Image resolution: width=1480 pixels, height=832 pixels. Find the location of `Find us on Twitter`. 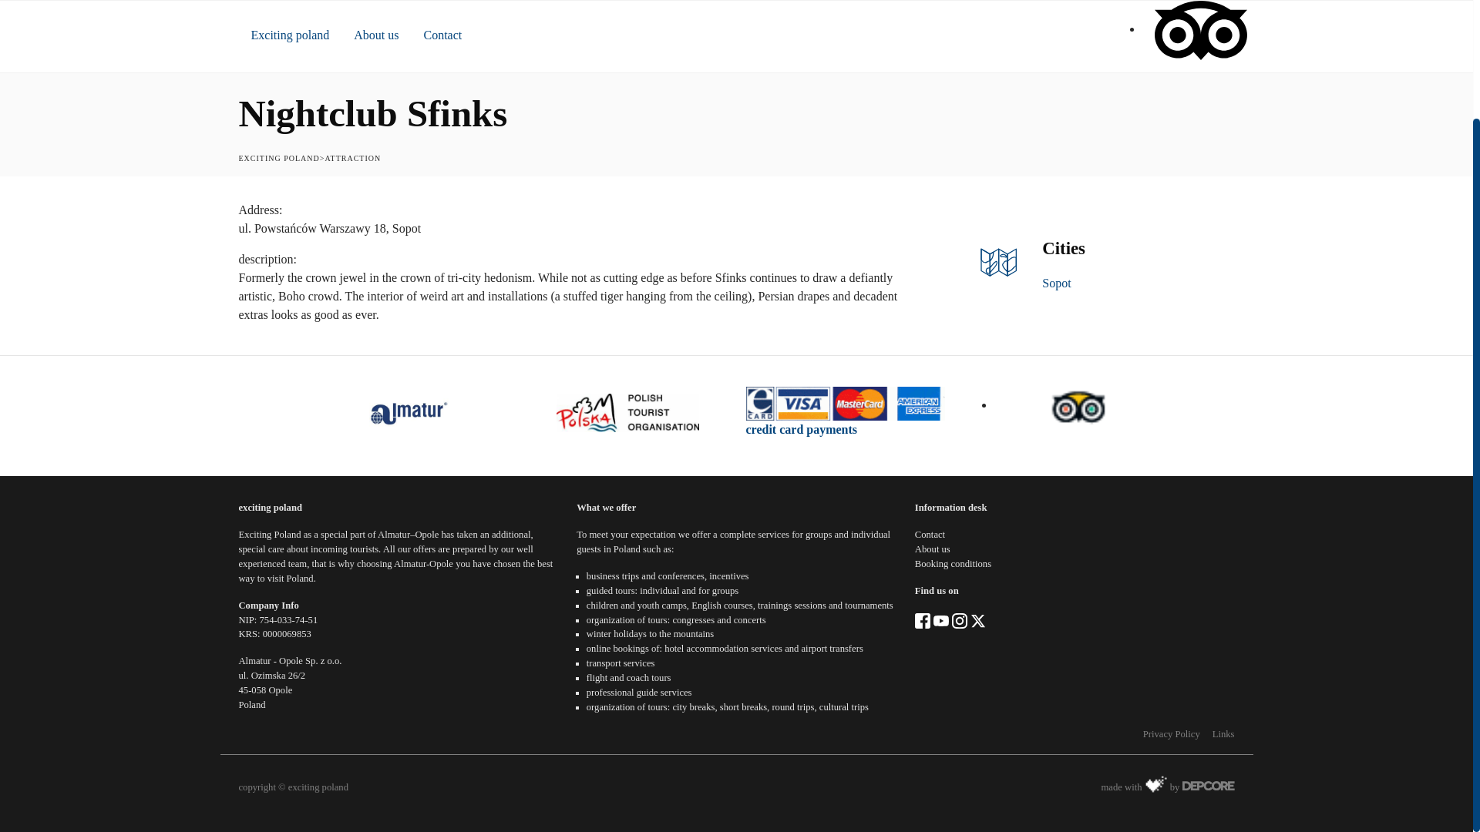

Find us on Twitter is located at coordinates (977, 619).